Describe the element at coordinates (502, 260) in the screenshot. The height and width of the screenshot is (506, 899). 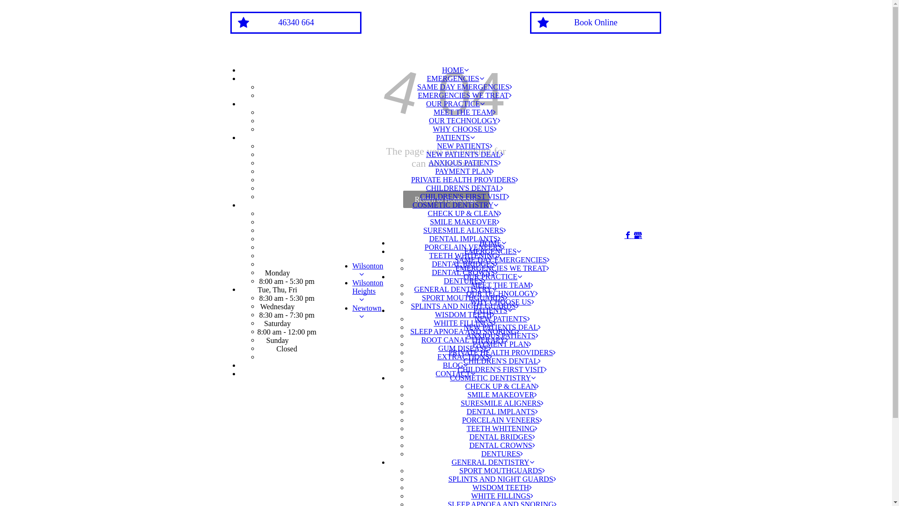
I see `SAME DAY EMERGENCIES` at that location.